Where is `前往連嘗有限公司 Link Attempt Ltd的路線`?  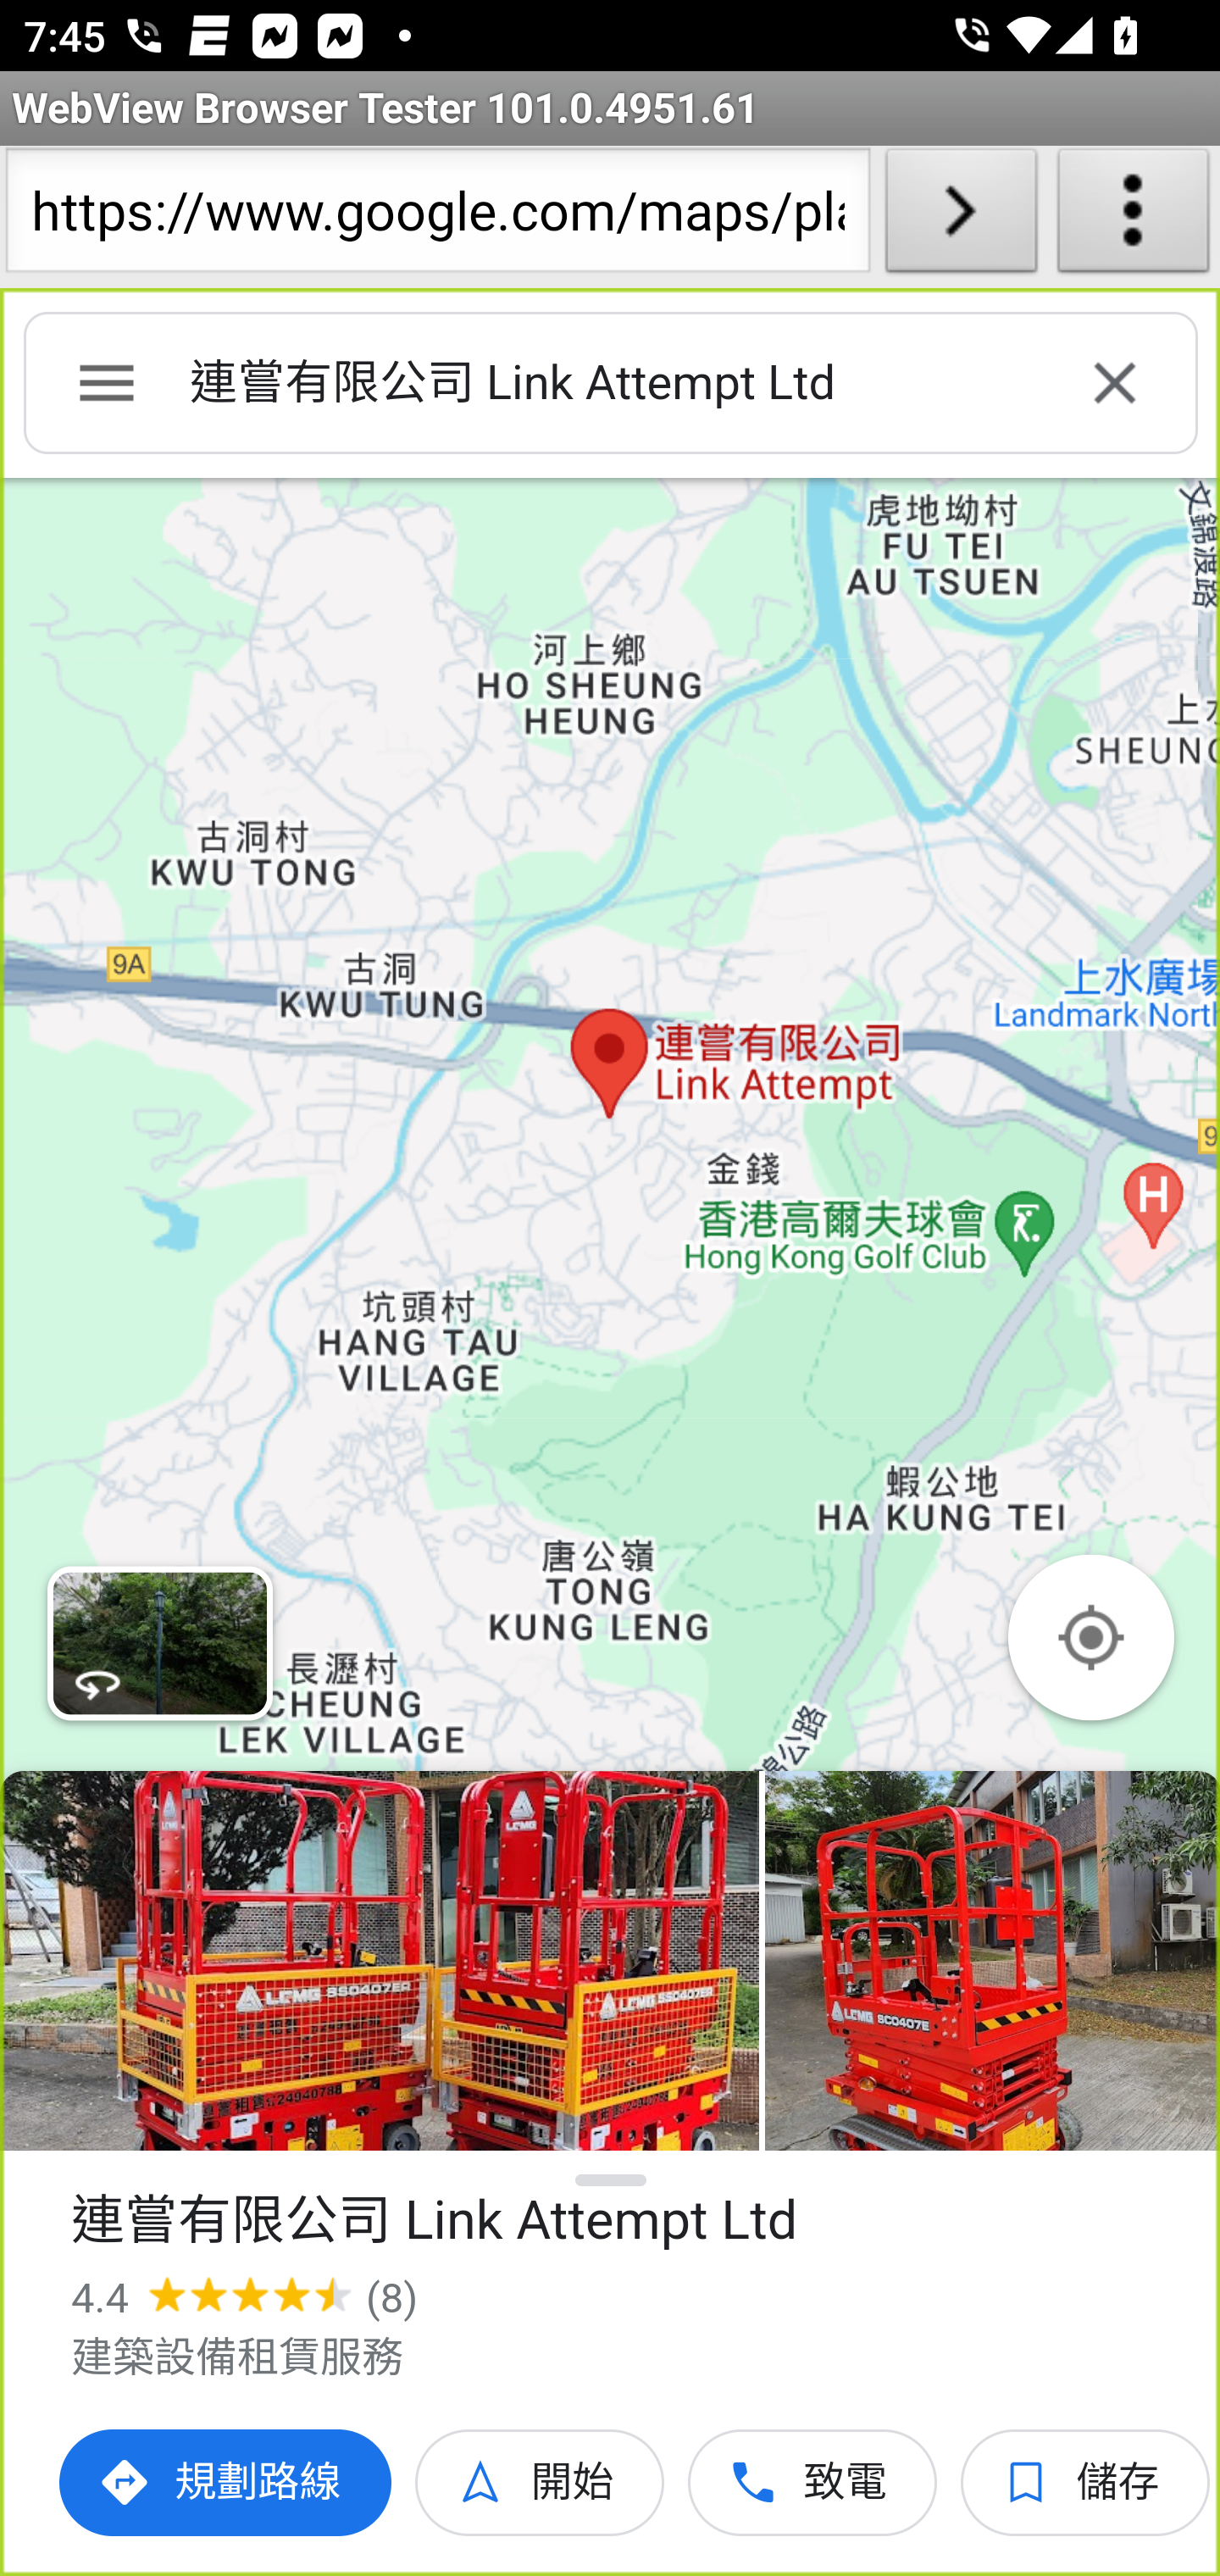
前往連嘗有限公司 Link Attempt Ltd的路線 is located at coordinates (227, 2483).